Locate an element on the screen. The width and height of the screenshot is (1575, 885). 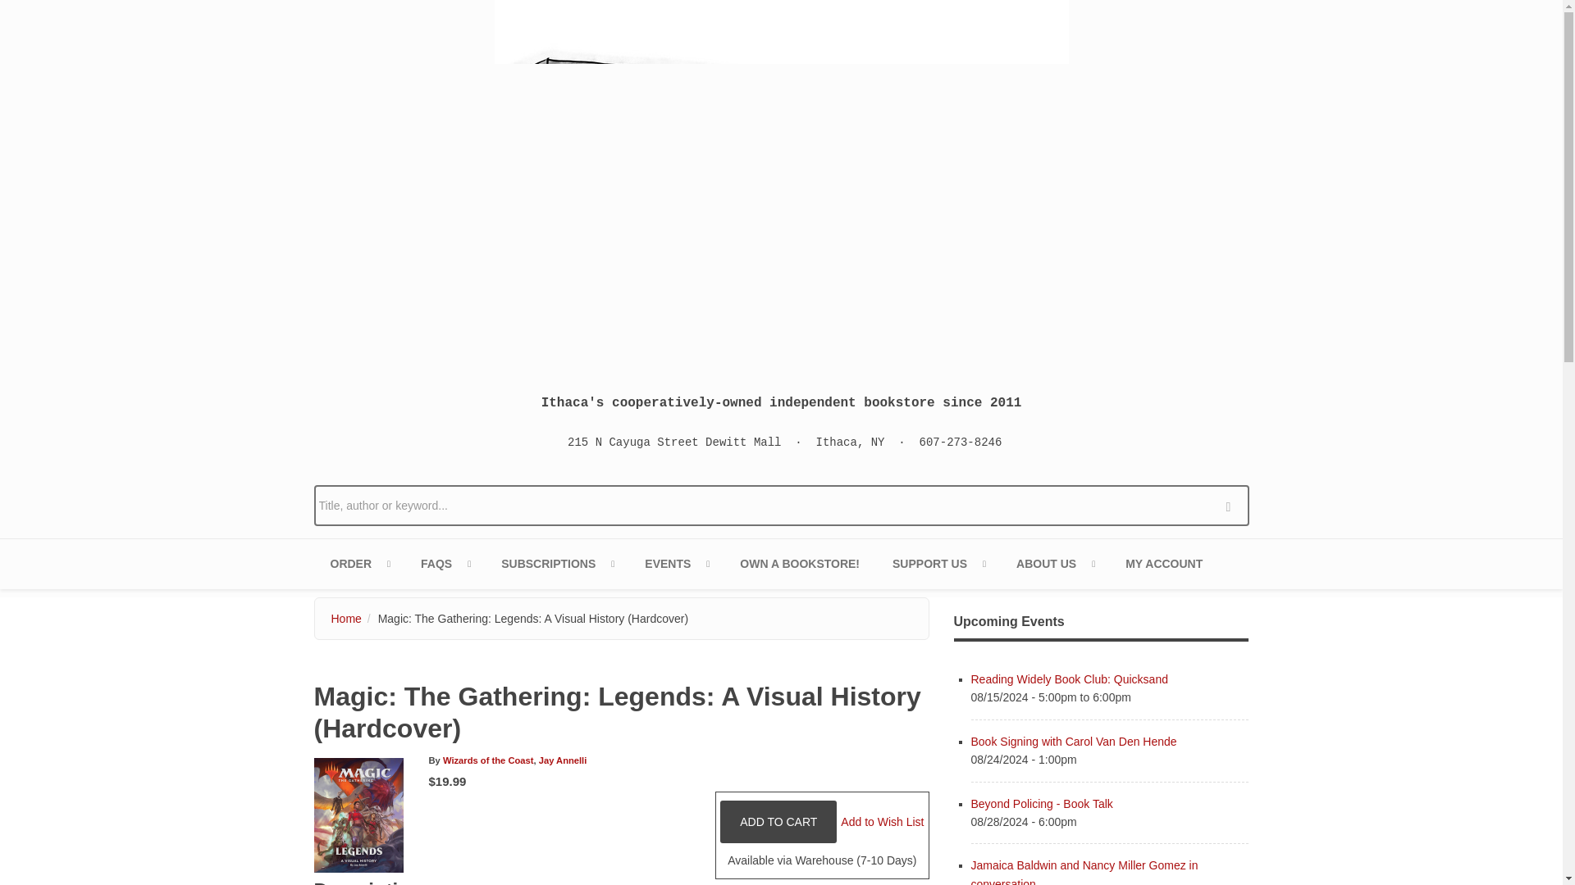
ORDER is located at coordinates (359, 564).